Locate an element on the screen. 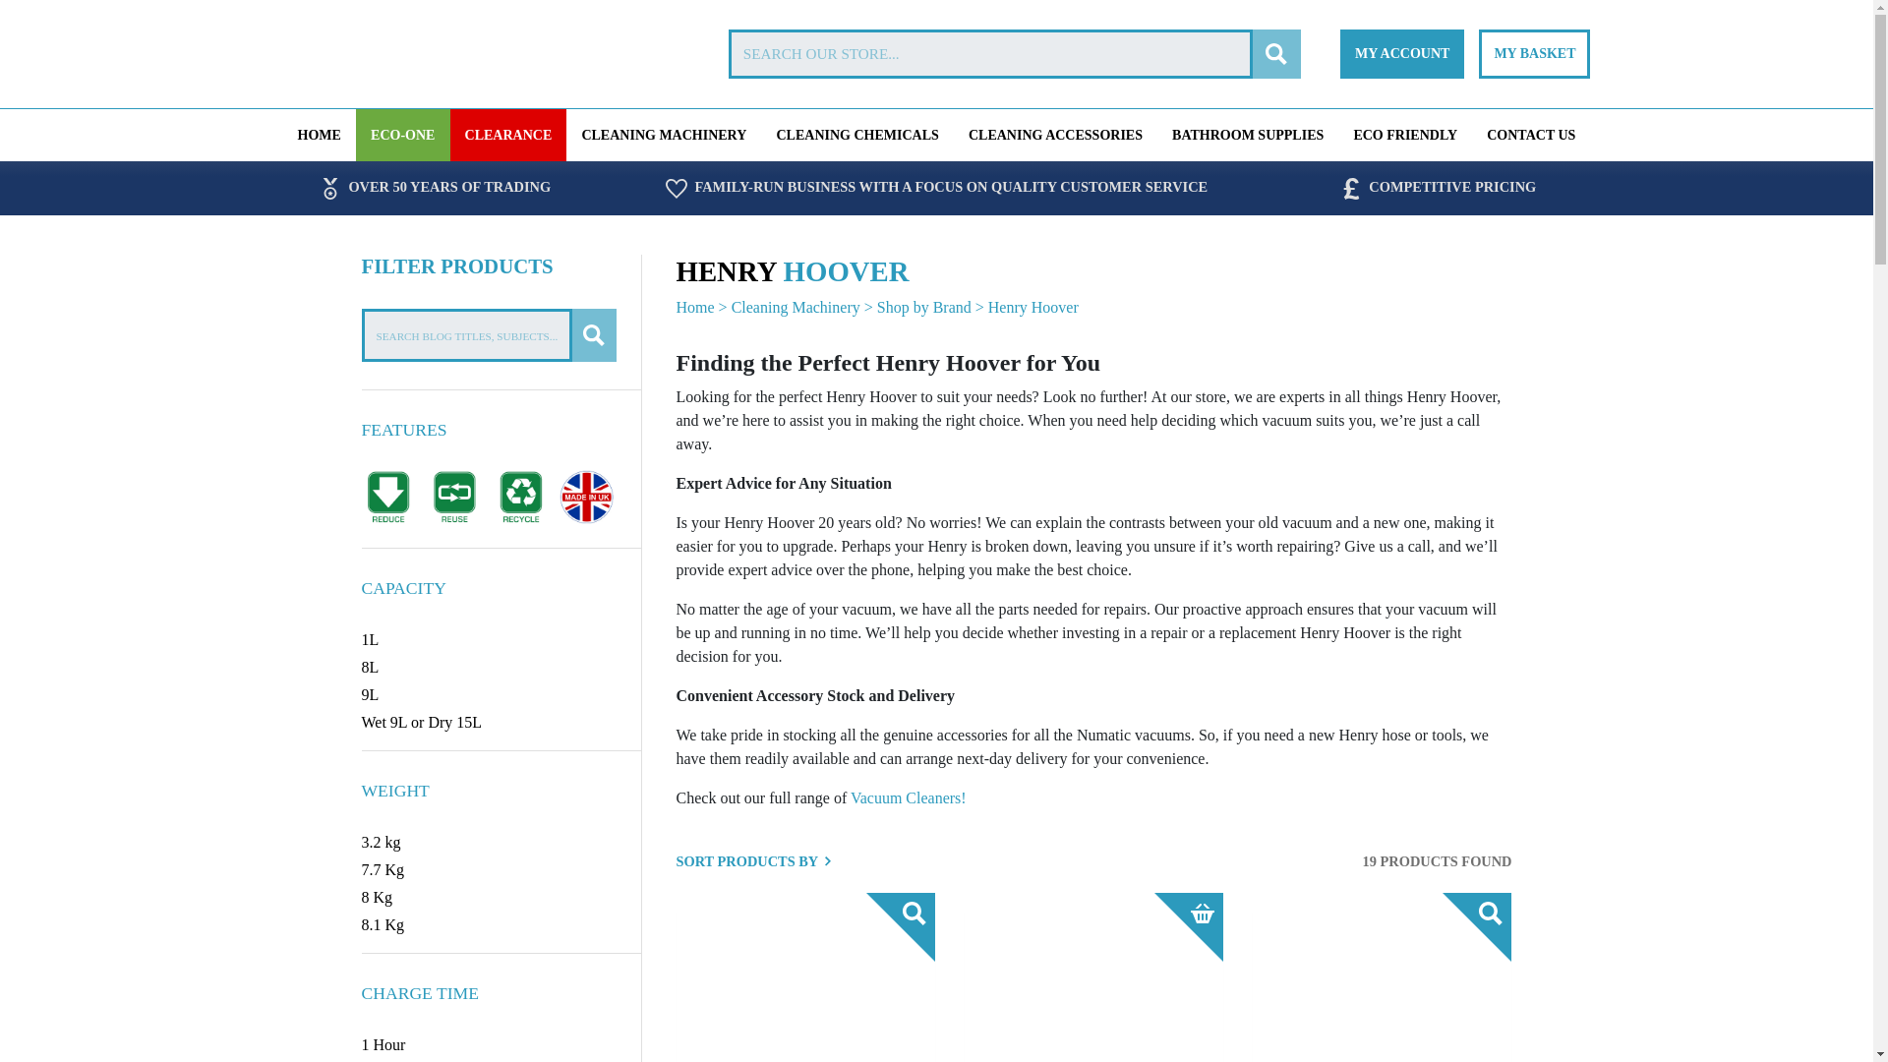  CLEANING MACHINERY is located at coordinates (663, 136).